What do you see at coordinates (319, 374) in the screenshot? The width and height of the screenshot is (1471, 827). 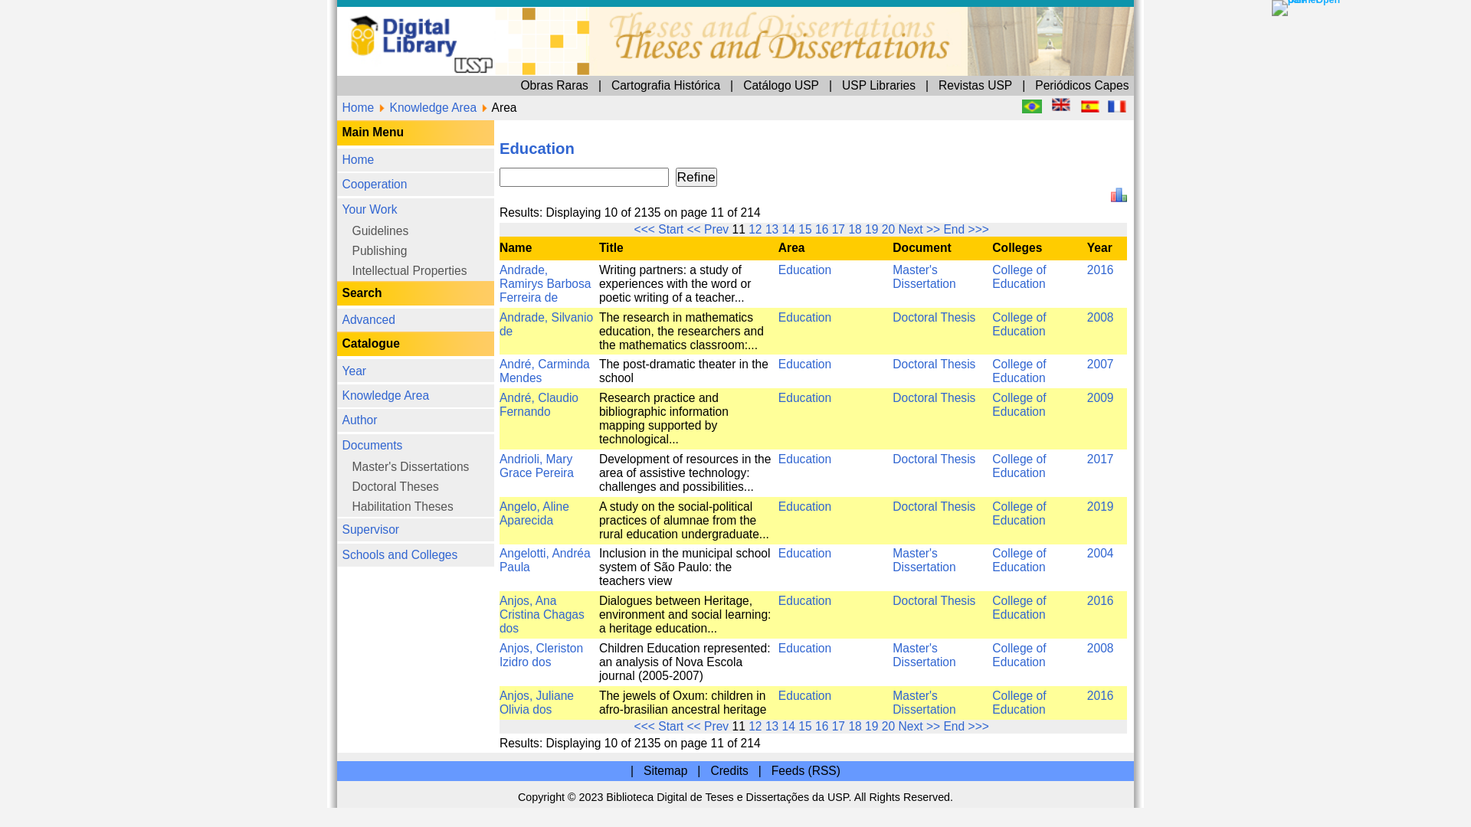 I see `Doctoral Theses` at bounding box center [319, 374].